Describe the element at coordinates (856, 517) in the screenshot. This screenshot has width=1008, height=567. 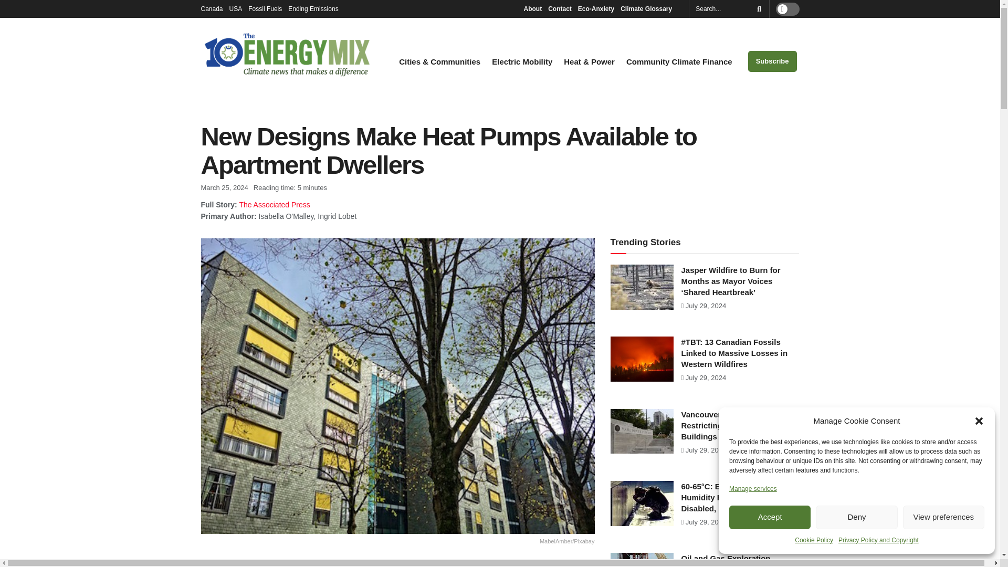
I see `Deny` at that location.